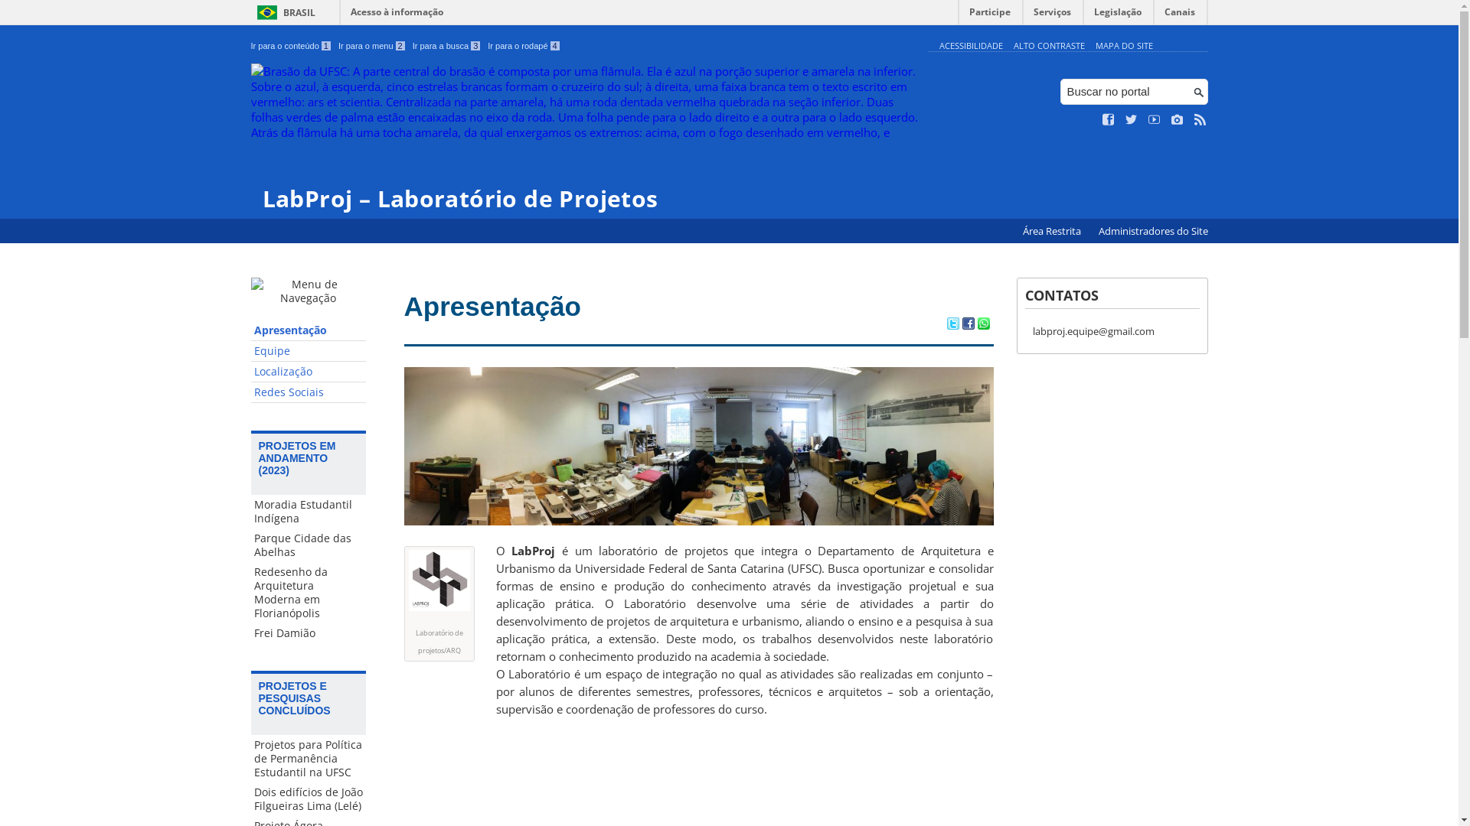  What do you see at coordinates (952, 325) in the screenshot?
I see `Compartilhar no Twitter` at bounding box center [952, 325].